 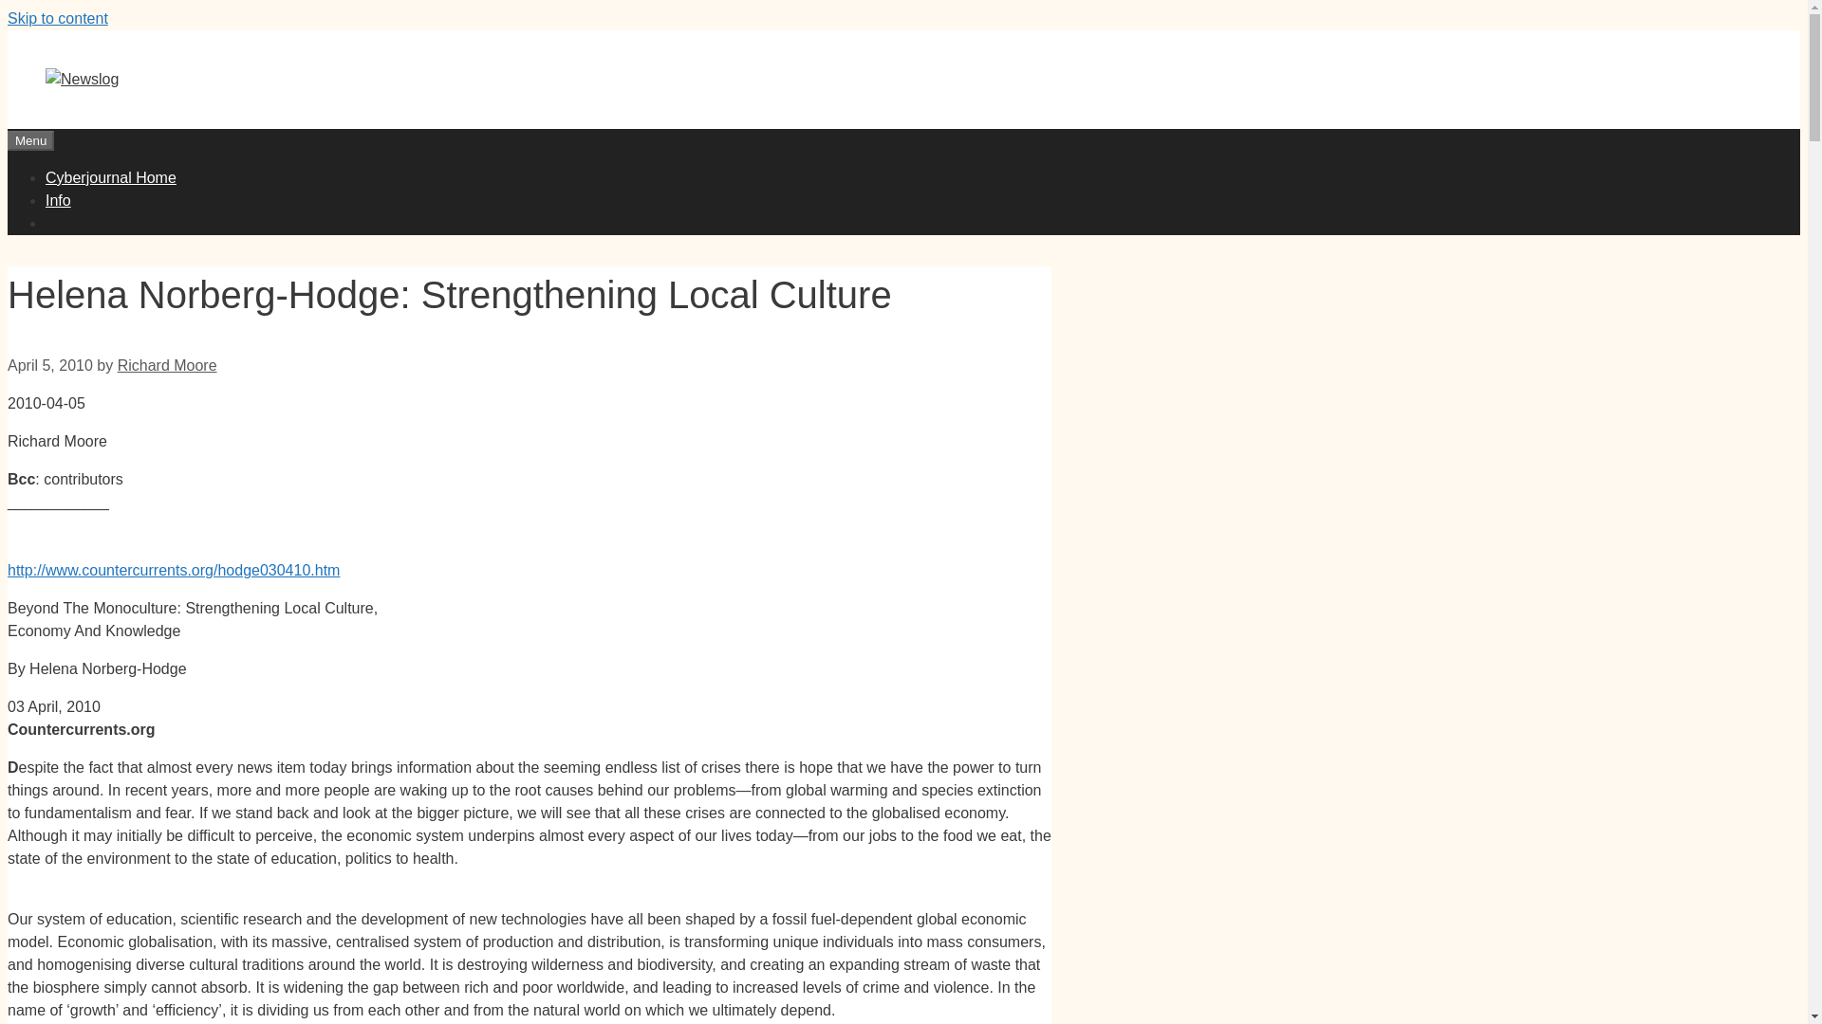 What do you see at coordinates (167, 365) in the screenshot?
I see `View all posts by Richard Moore` at bounding box center [167, 365].